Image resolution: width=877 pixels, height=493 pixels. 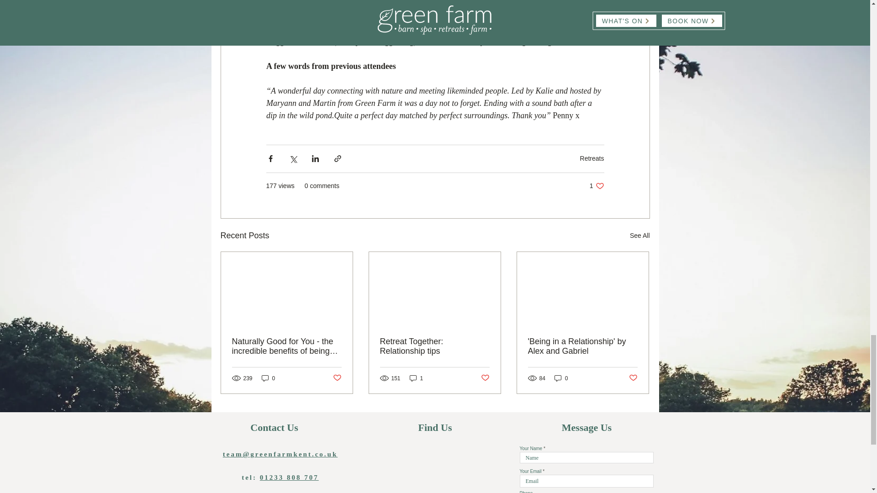 I want to click on 0, so click(x=268, y=378).